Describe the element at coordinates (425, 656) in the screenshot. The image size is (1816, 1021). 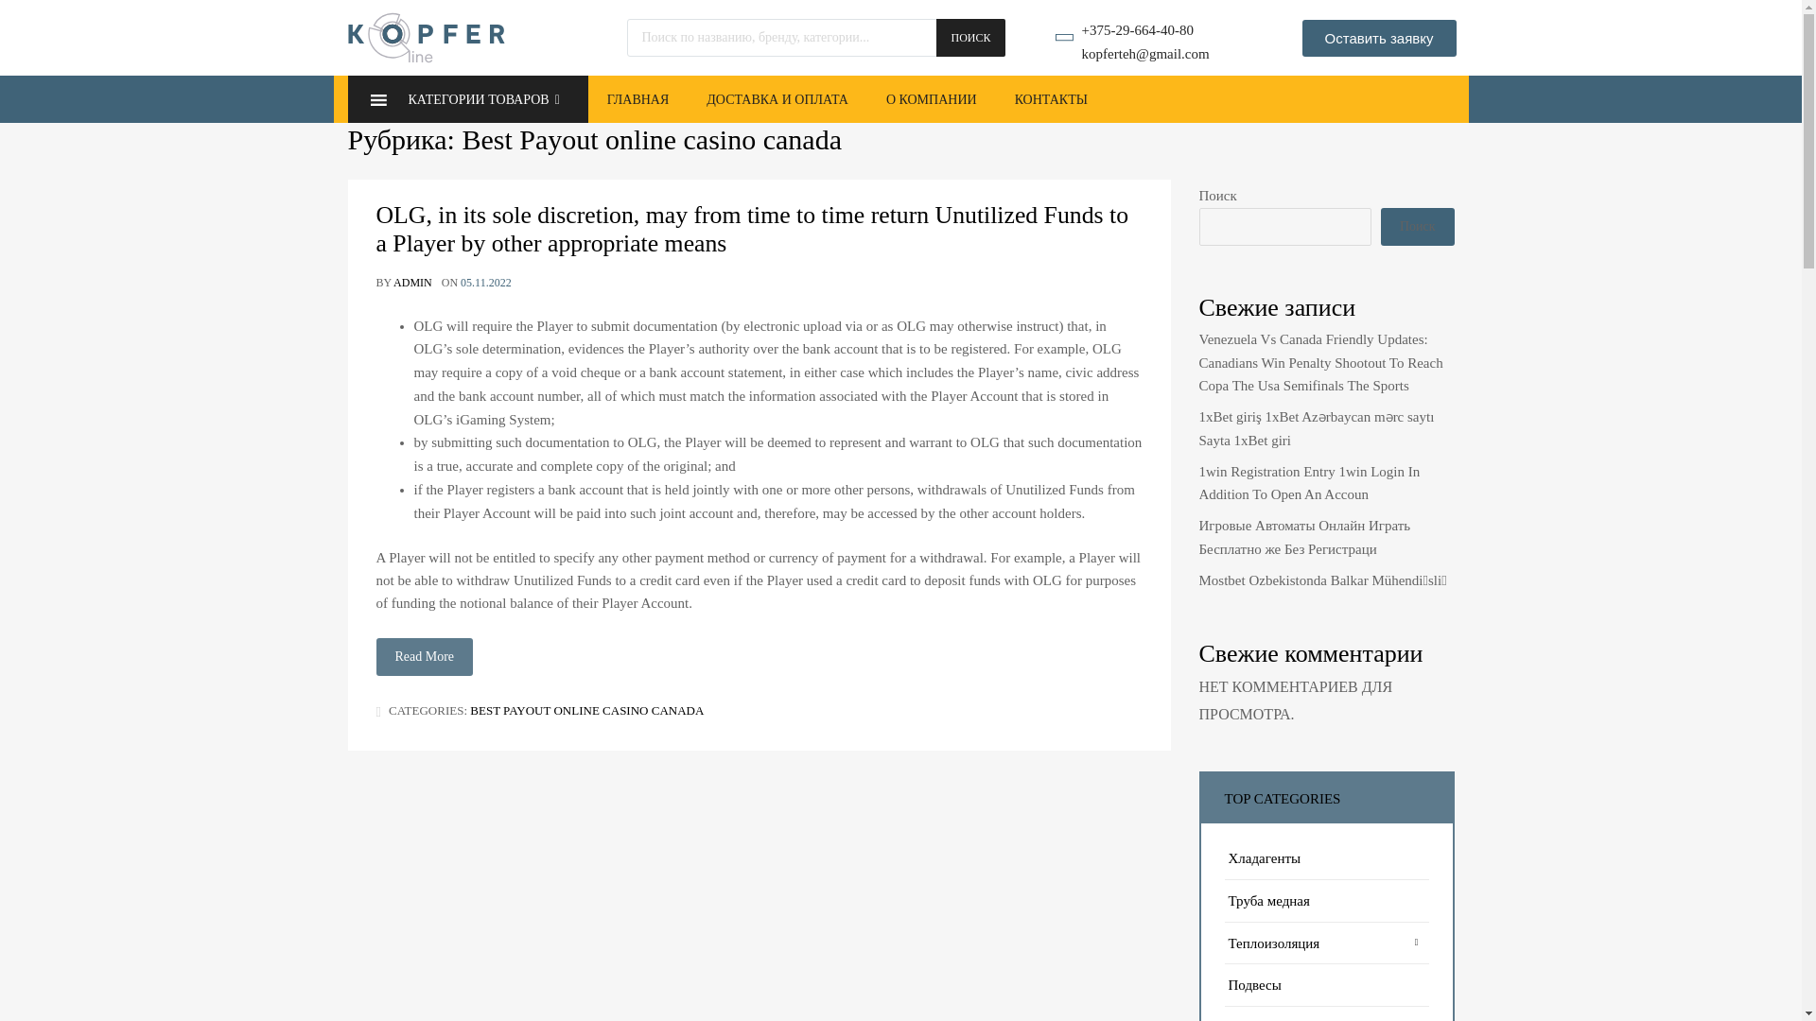
I see `Read More` at that location.